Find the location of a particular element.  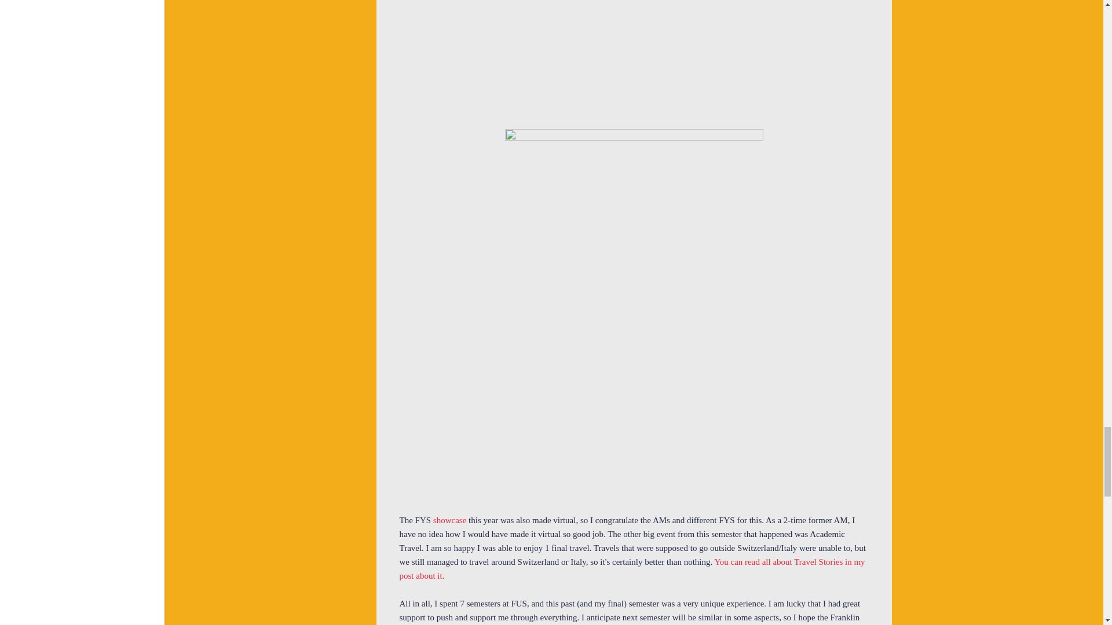

showcase is located at coordinates (451, 520).